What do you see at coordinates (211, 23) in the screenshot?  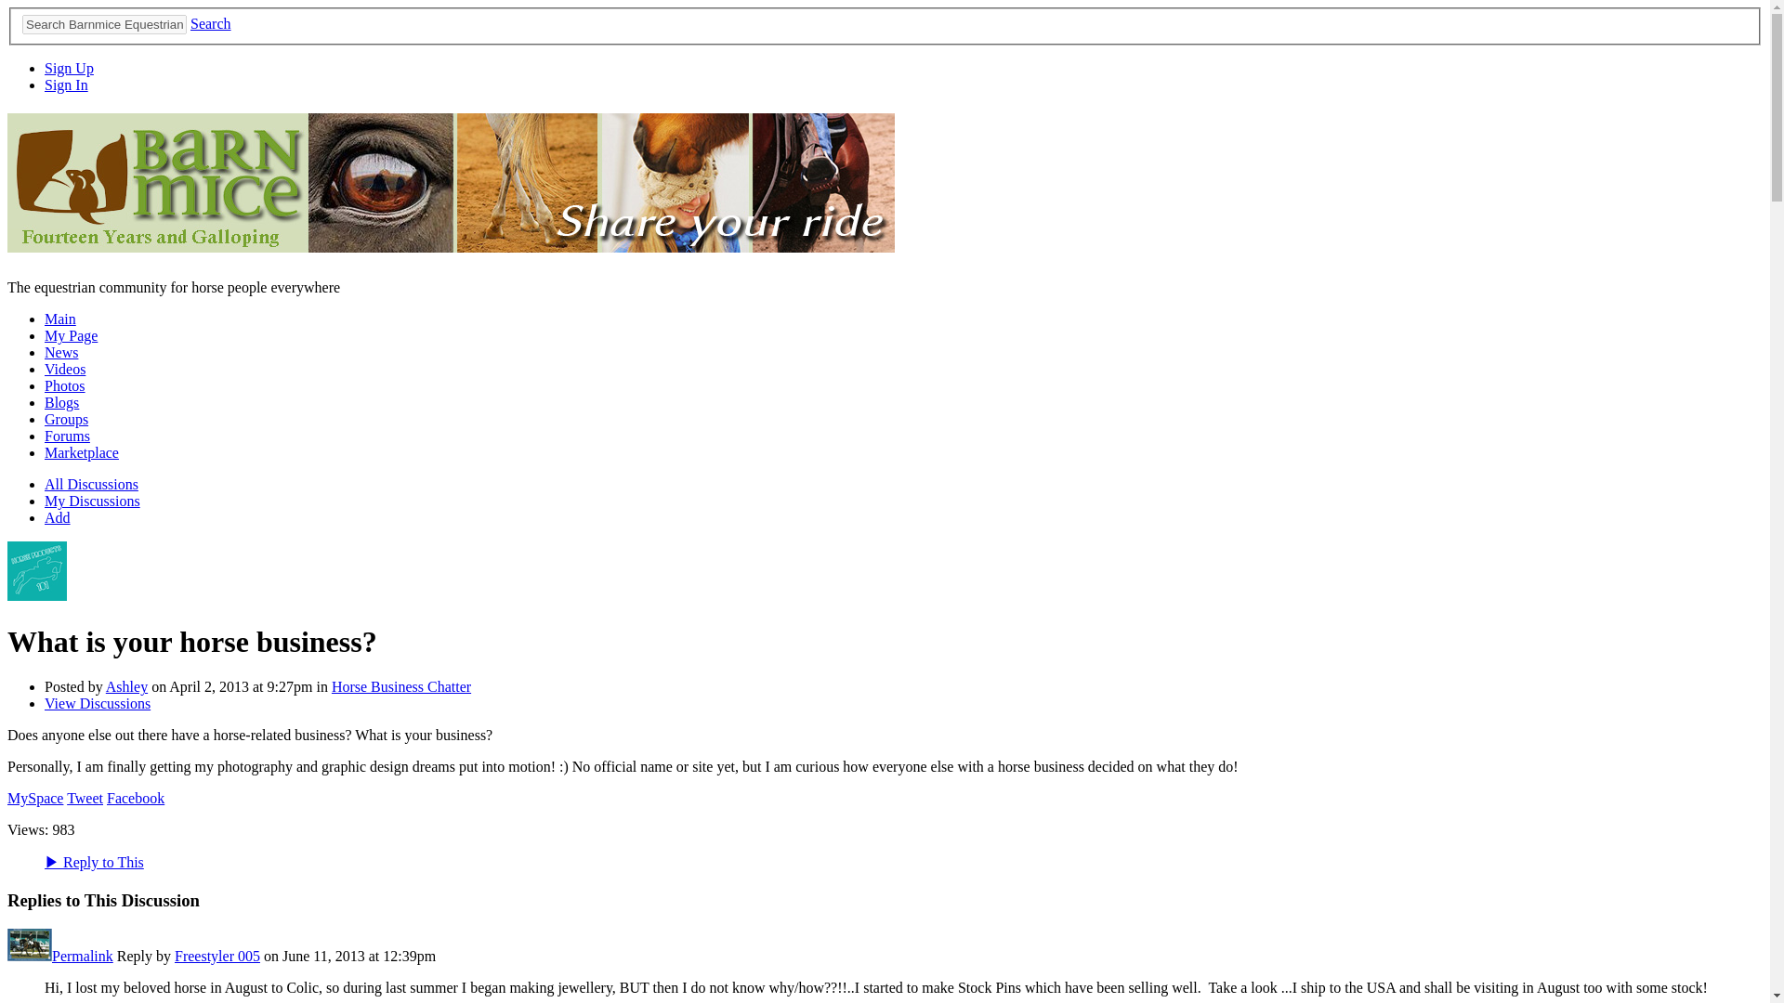 I see `Search` at bounding box center [211, 23].